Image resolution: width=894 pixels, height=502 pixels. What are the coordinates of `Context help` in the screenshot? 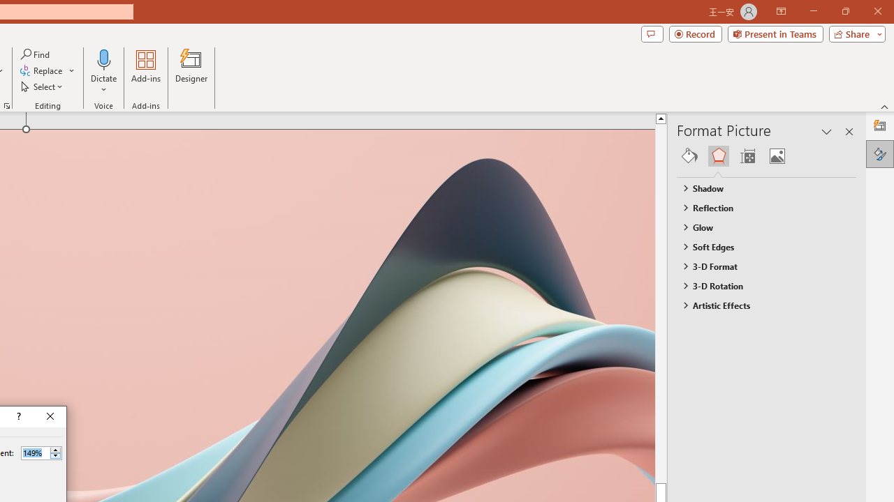 It's located at (17, 417).